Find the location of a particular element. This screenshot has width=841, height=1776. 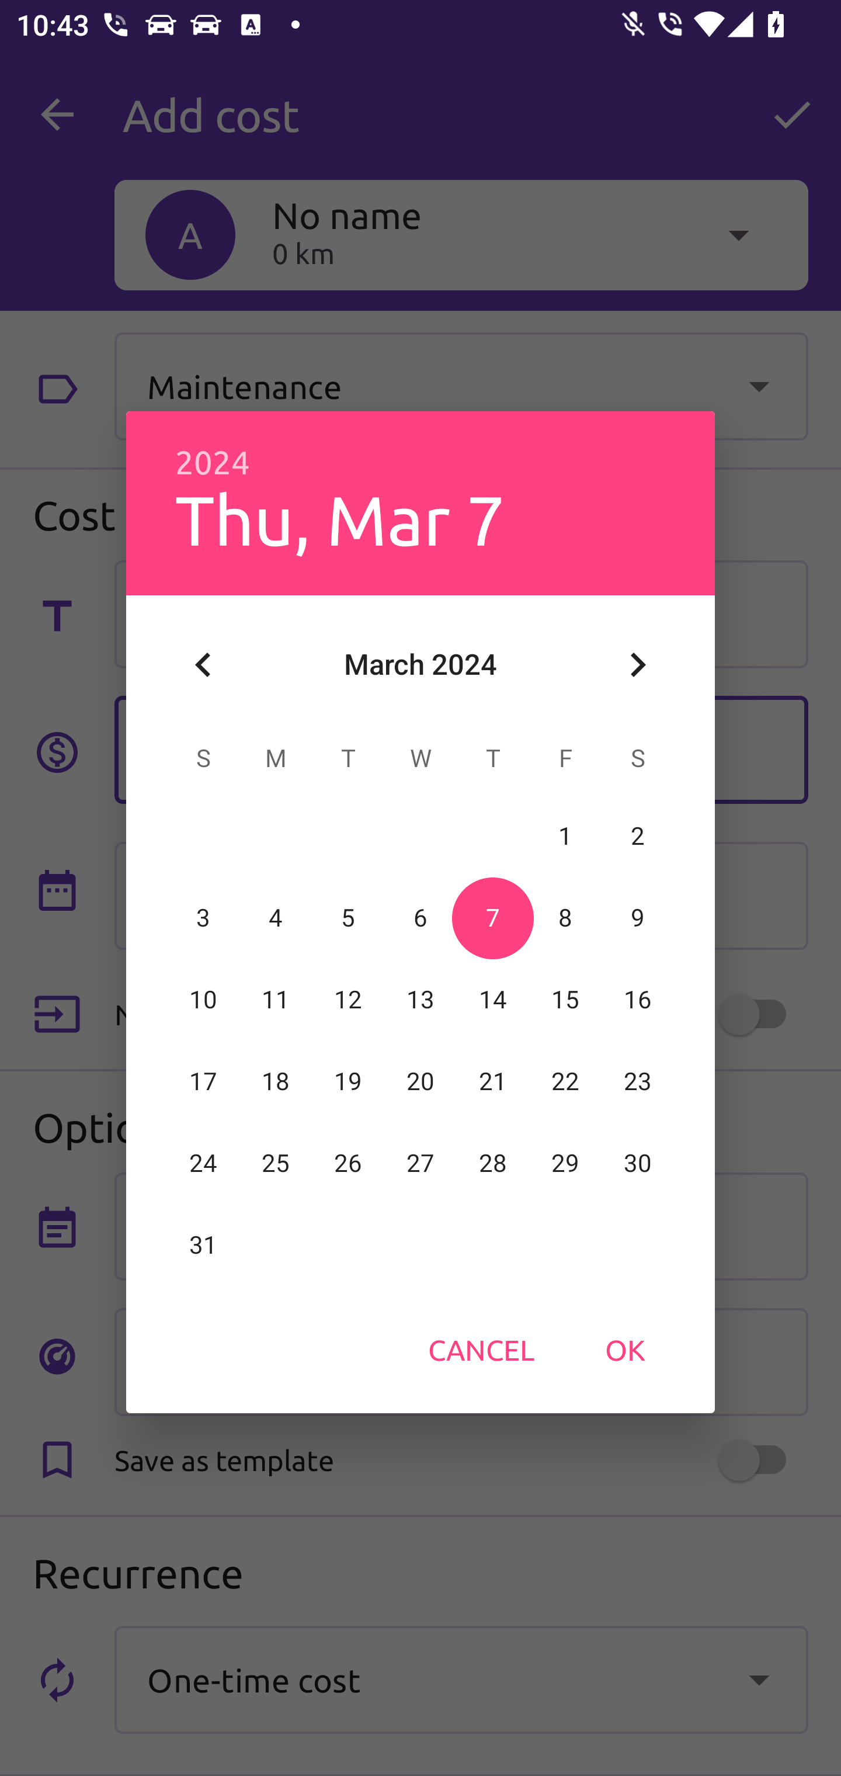

11 11 March 2024 is located at coordinates (276, 1000).